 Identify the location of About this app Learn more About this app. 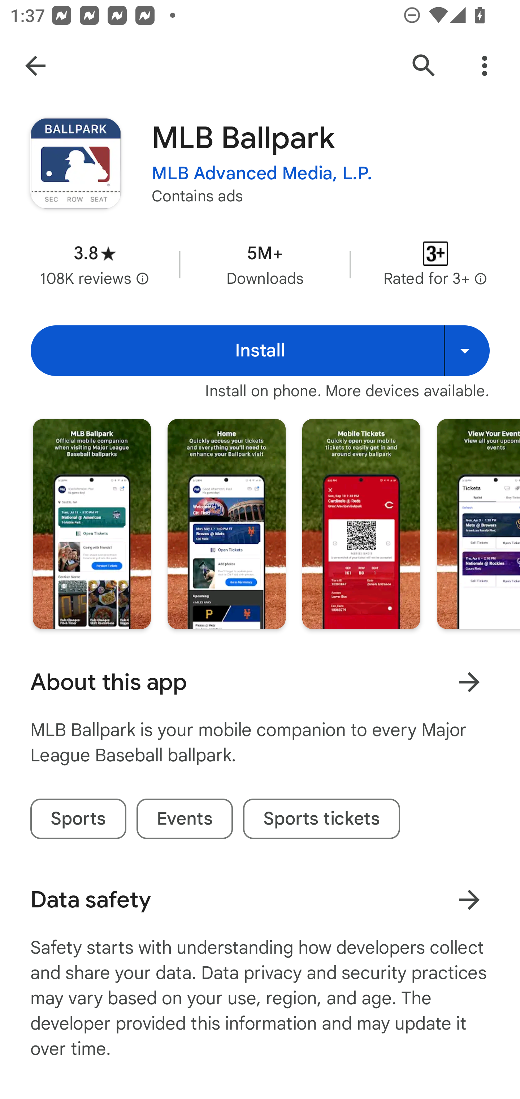
(260, 682).